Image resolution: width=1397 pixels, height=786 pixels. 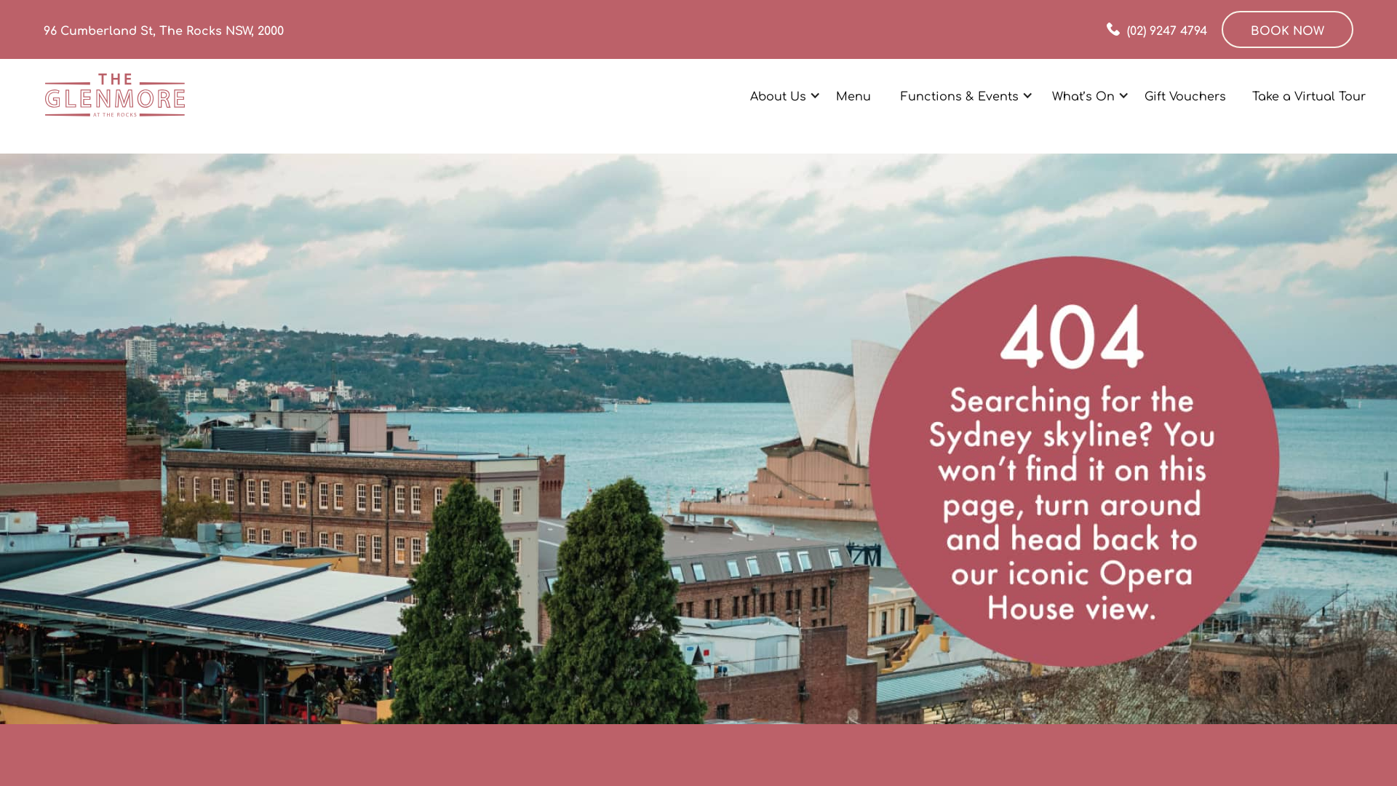 I want to click on Take a Virtual Tour, so click(x=1309, y=95).